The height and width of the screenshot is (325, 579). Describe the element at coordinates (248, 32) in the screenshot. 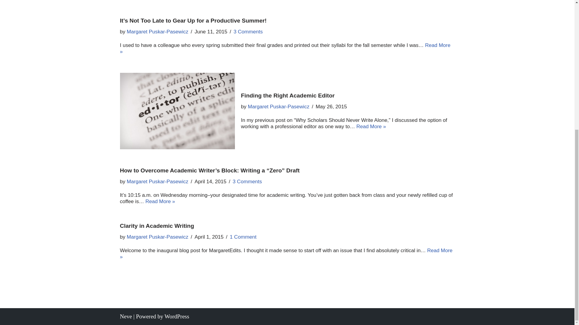

I see `3 Comments` at that location.